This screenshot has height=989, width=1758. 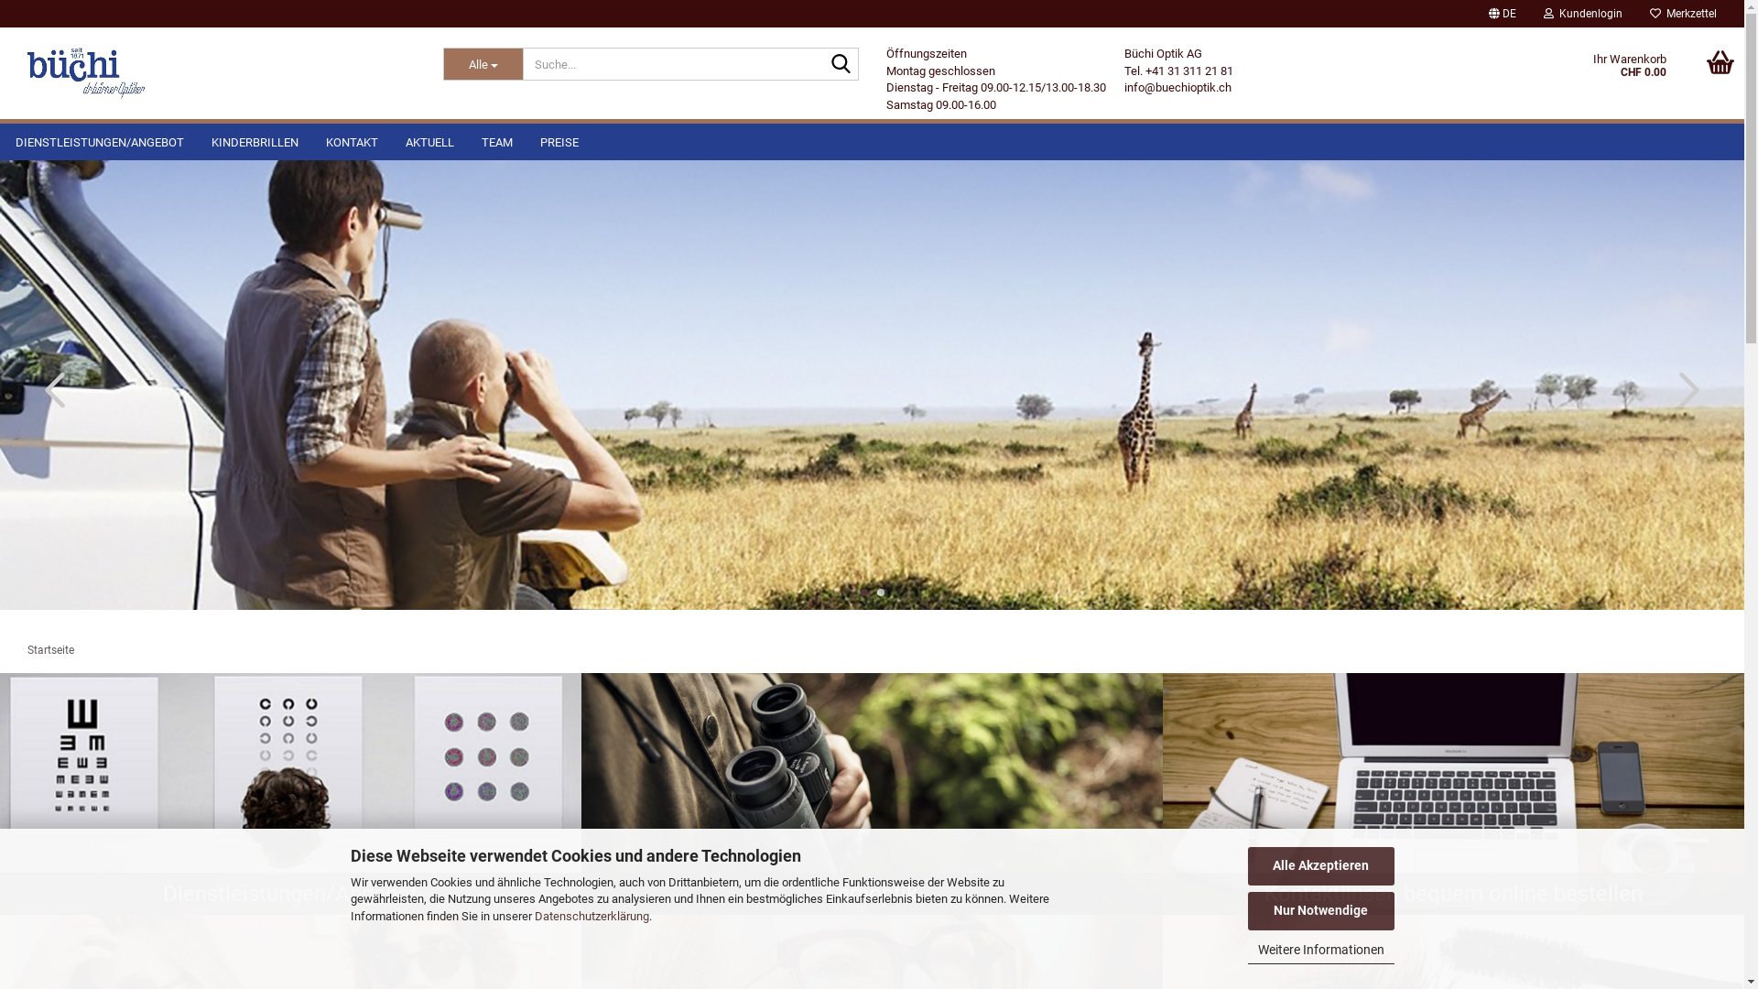 What do you see at coordinates (559, 142) in the screenshot?
I see `PREISE` at bounding box center [559, 142].